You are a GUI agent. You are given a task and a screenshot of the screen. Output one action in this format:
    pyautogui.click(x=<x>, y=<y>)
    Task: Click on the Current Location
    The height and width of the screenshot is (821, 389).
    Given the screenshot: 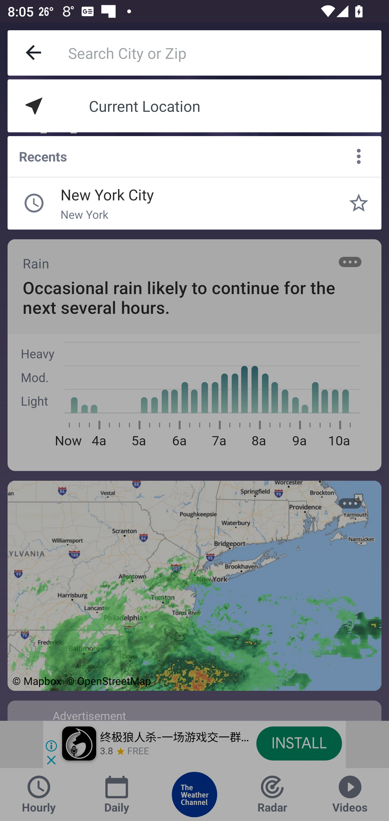 What is the action you would take?
    pyautogui.click(x=194, y=106)
    